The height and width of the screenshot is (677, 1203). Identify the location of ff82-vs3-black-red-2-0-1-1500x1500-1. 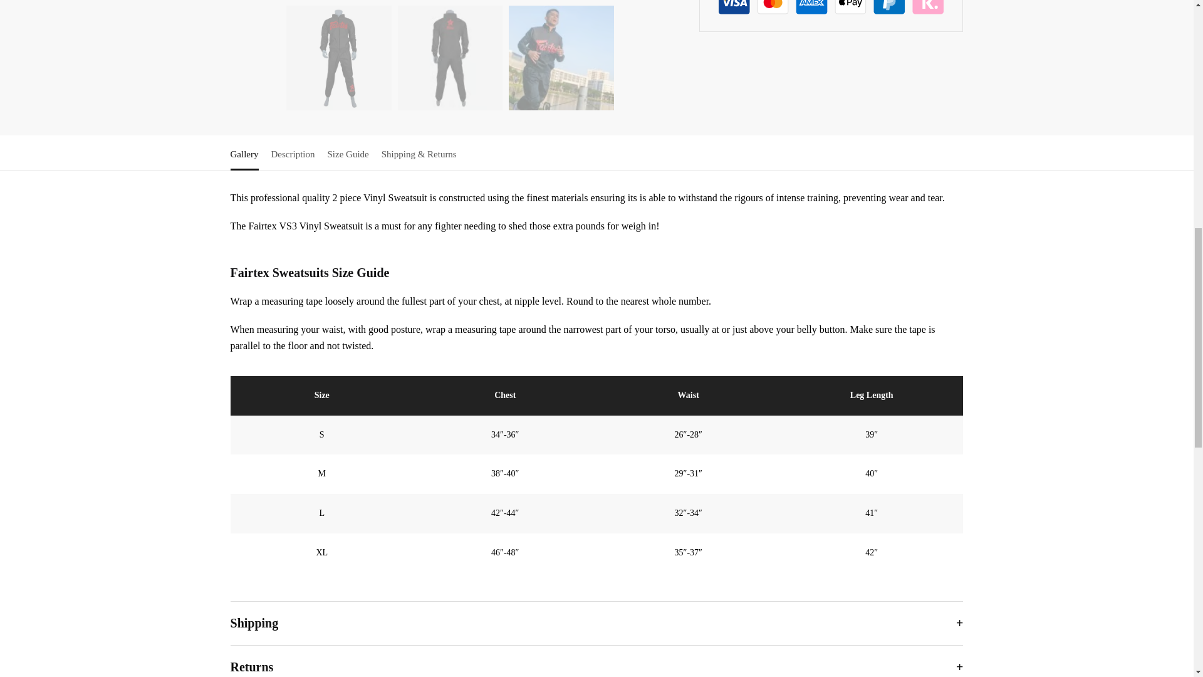
(450, 58).